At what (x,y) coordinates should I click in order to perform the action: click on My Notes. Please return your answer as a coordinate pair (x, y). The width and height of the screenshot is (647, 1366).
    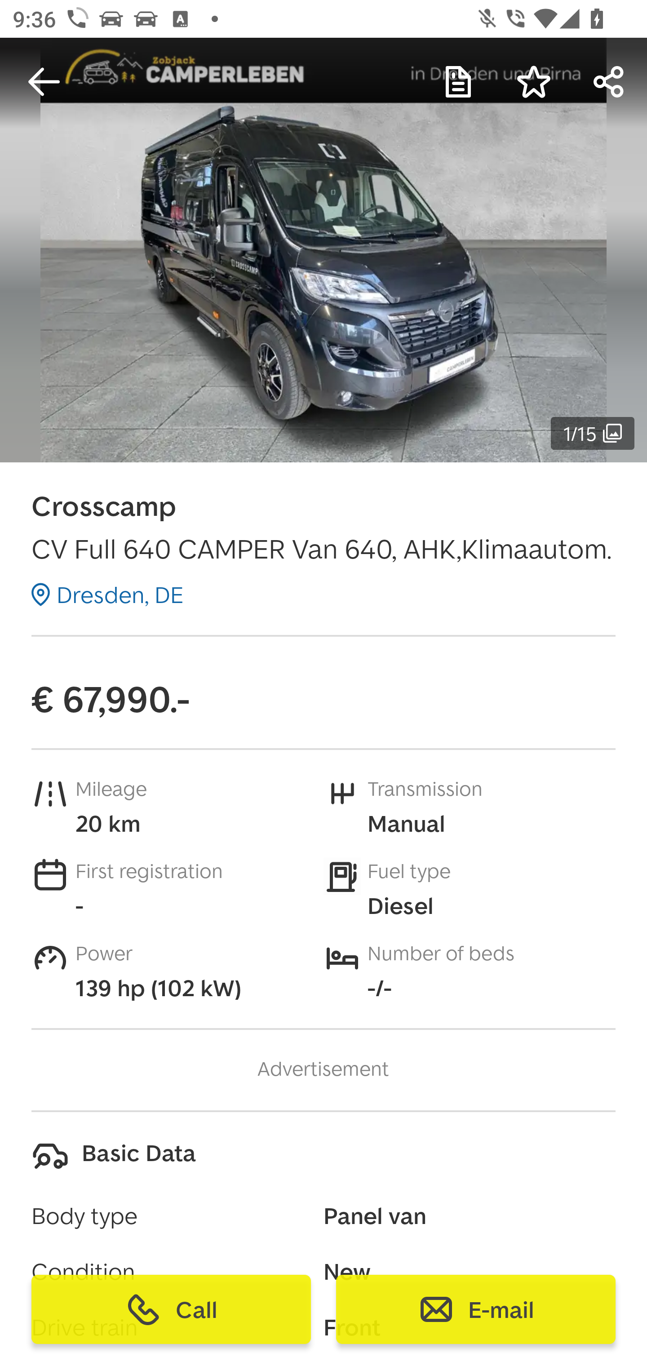
    Looking at the image, I should click on (458, 82).